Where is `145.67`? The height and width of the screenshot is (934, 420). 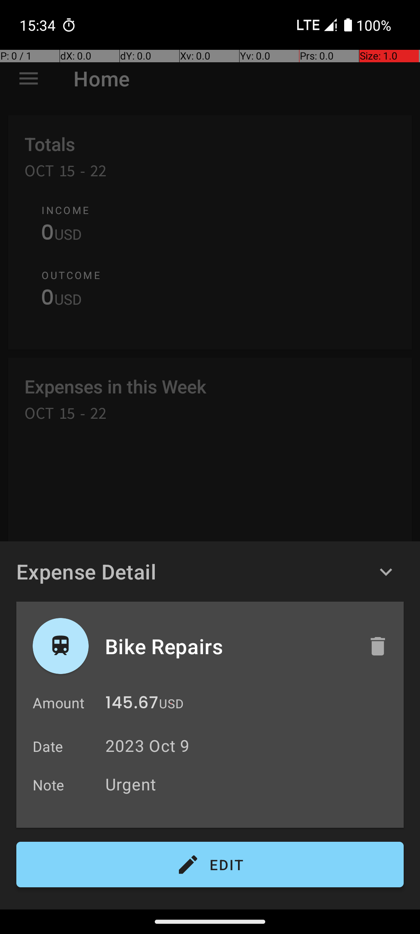 145.67 is located at coordinates (132, 704).